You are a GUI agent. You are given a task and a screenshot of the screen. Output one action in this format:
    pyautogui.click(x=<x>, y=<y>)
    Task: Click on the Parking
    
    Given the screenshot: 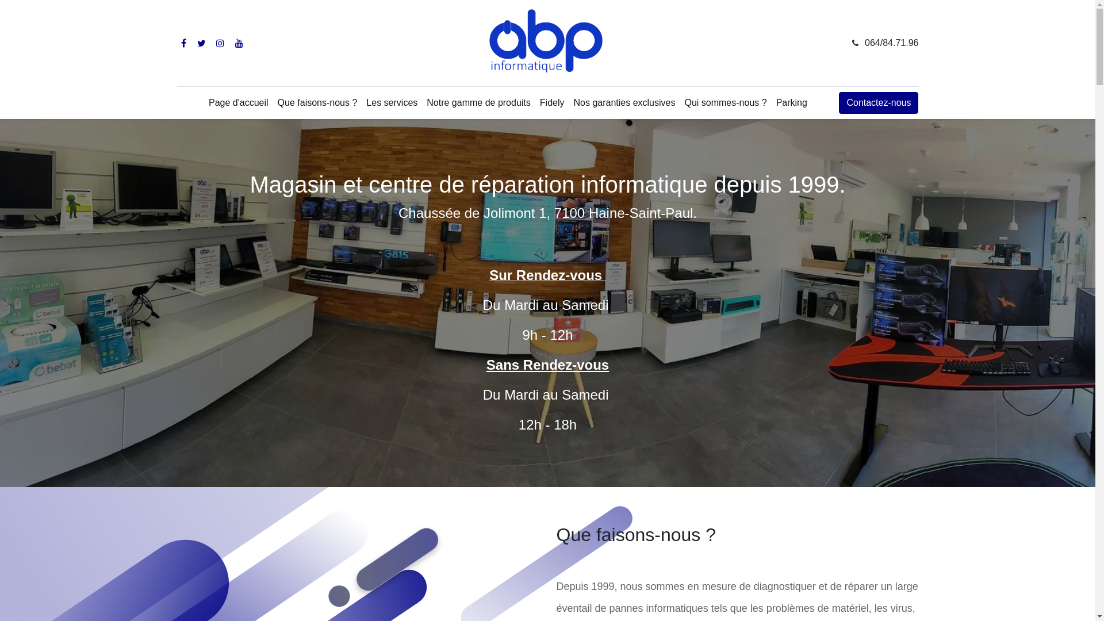 What is the action you would take?
    pyautogui.click(x=792, y=103)
    